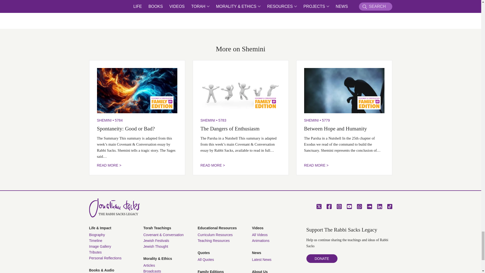 This screenshot has height=273, width=485. Describe the element at coordinates (390, 206) in the screenshot. I see `TikTok` at that location.